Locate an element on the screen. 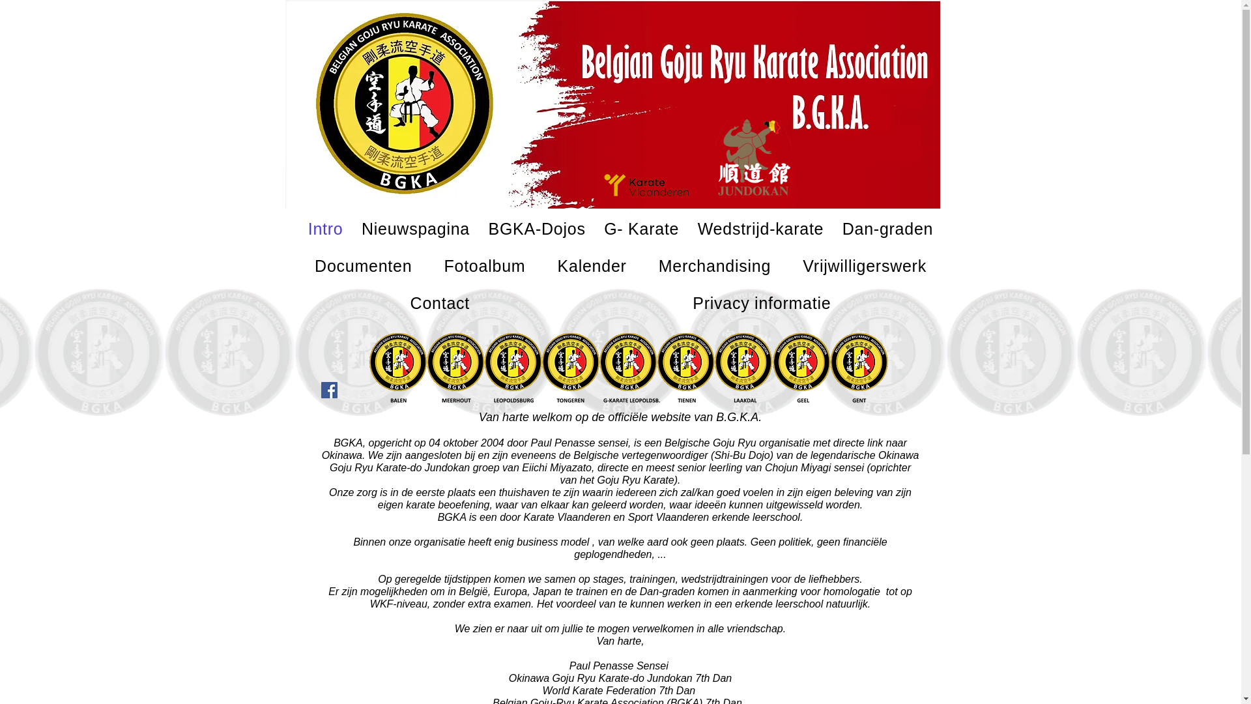  Nieuwspagina is located at coordinates (416, 229).